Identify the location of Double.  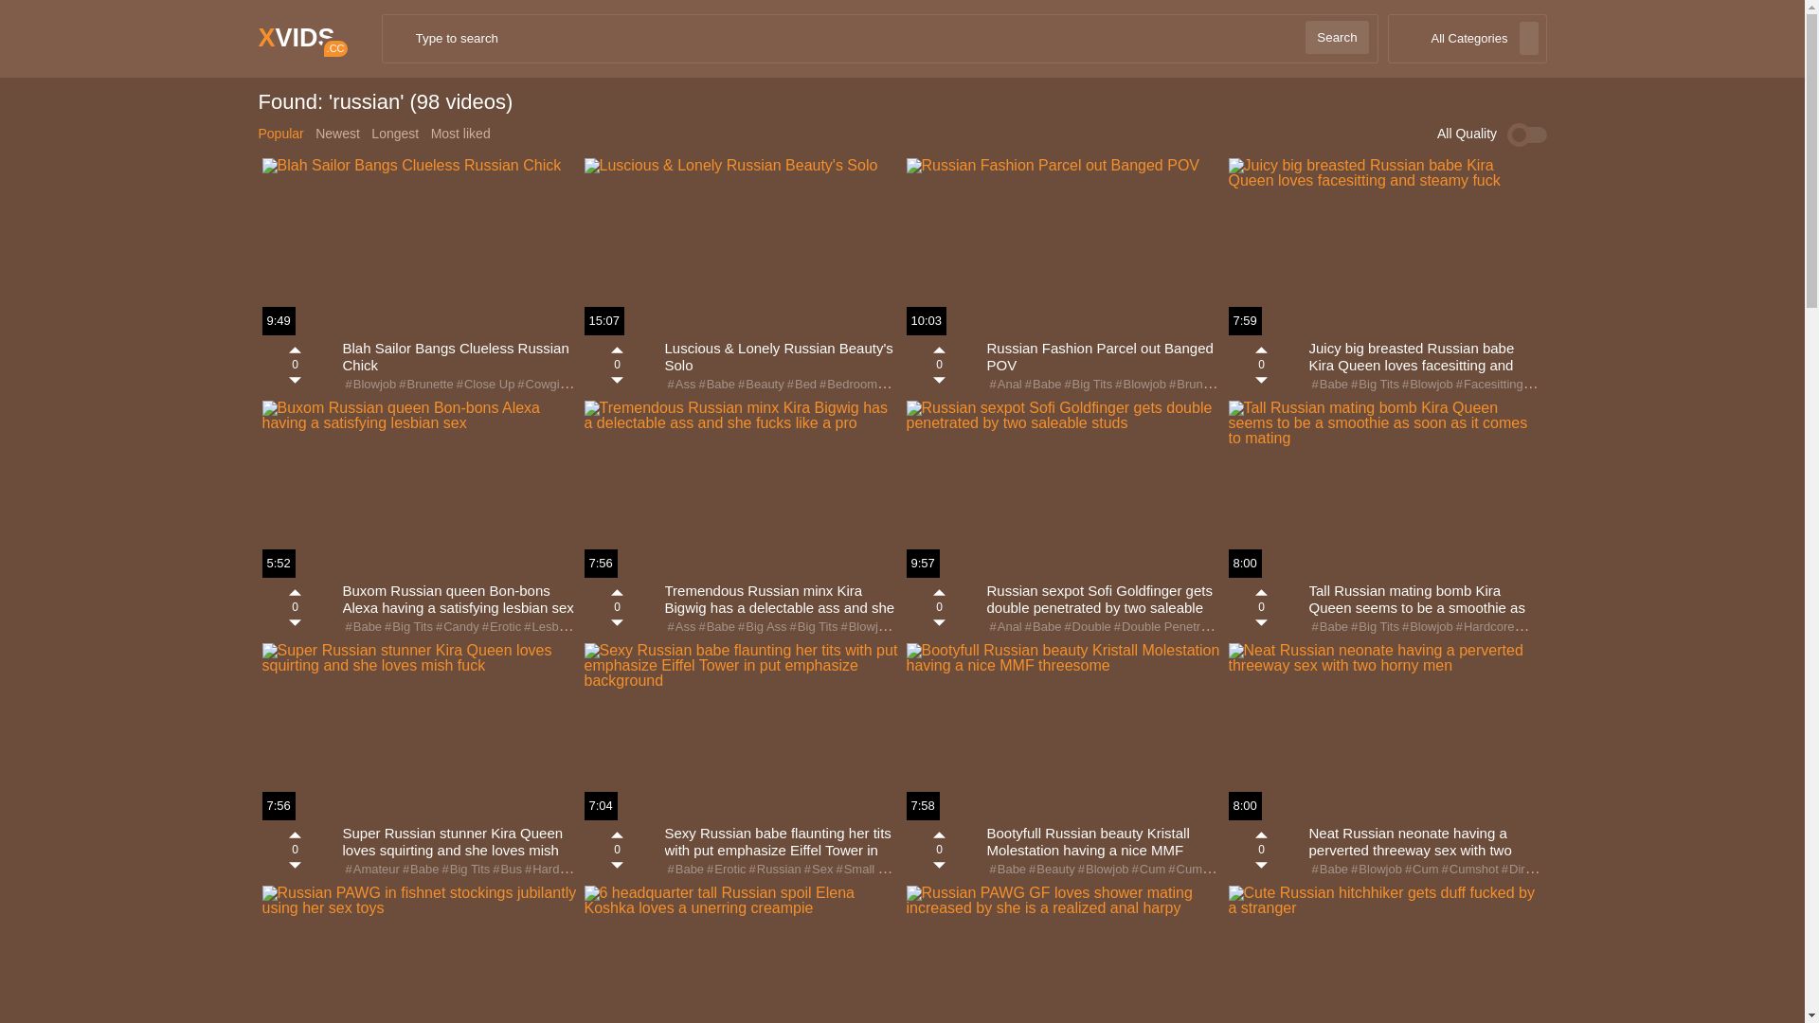
(1086, 627).